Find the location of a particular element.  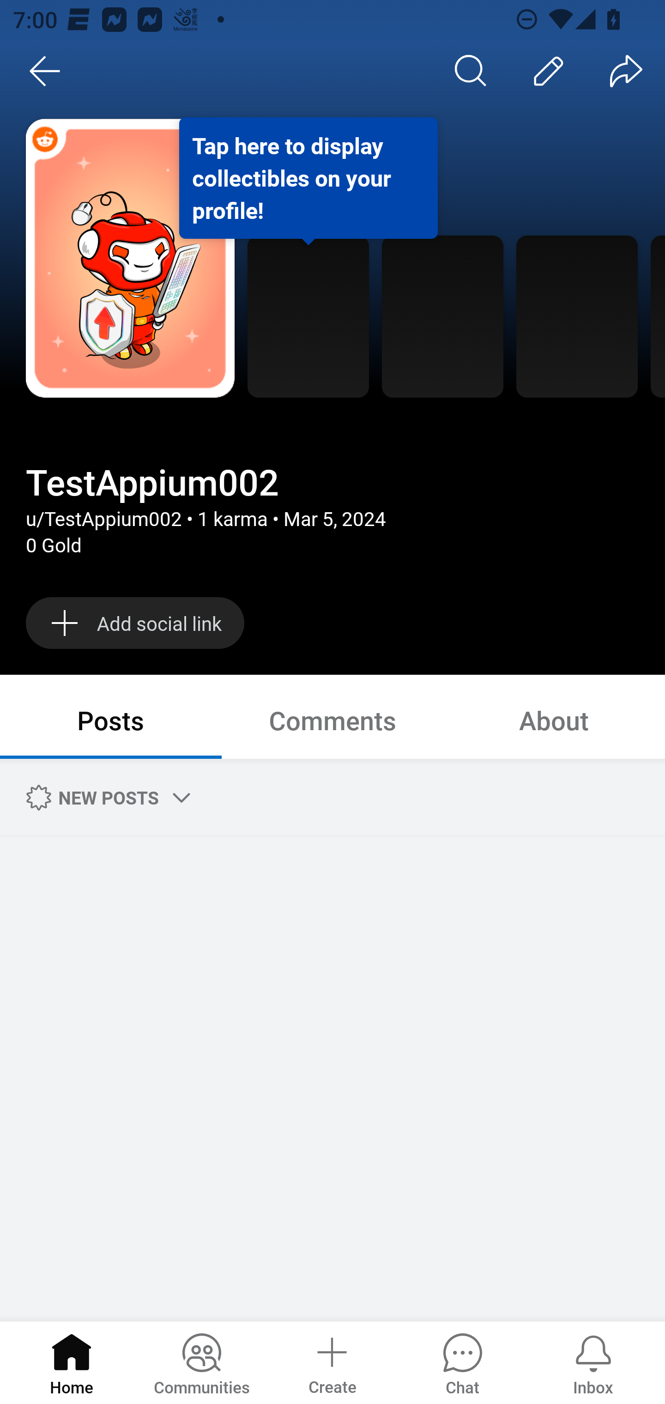

Home is located at coordinates (72, 1362).